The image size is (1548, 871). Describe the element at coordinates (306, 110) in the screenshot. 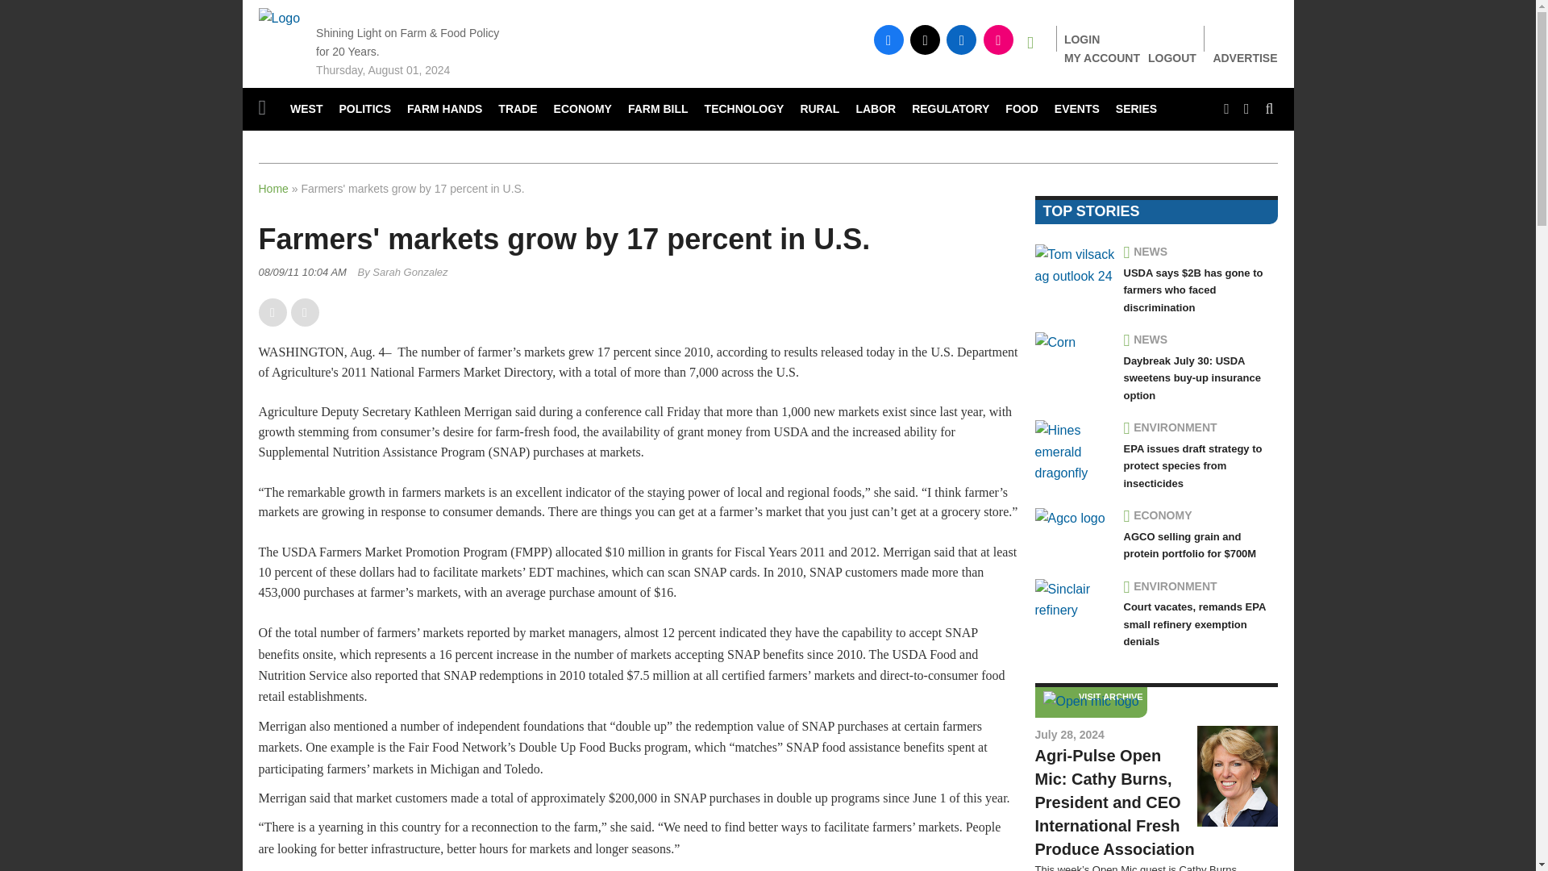

I see `WEST` at that location.